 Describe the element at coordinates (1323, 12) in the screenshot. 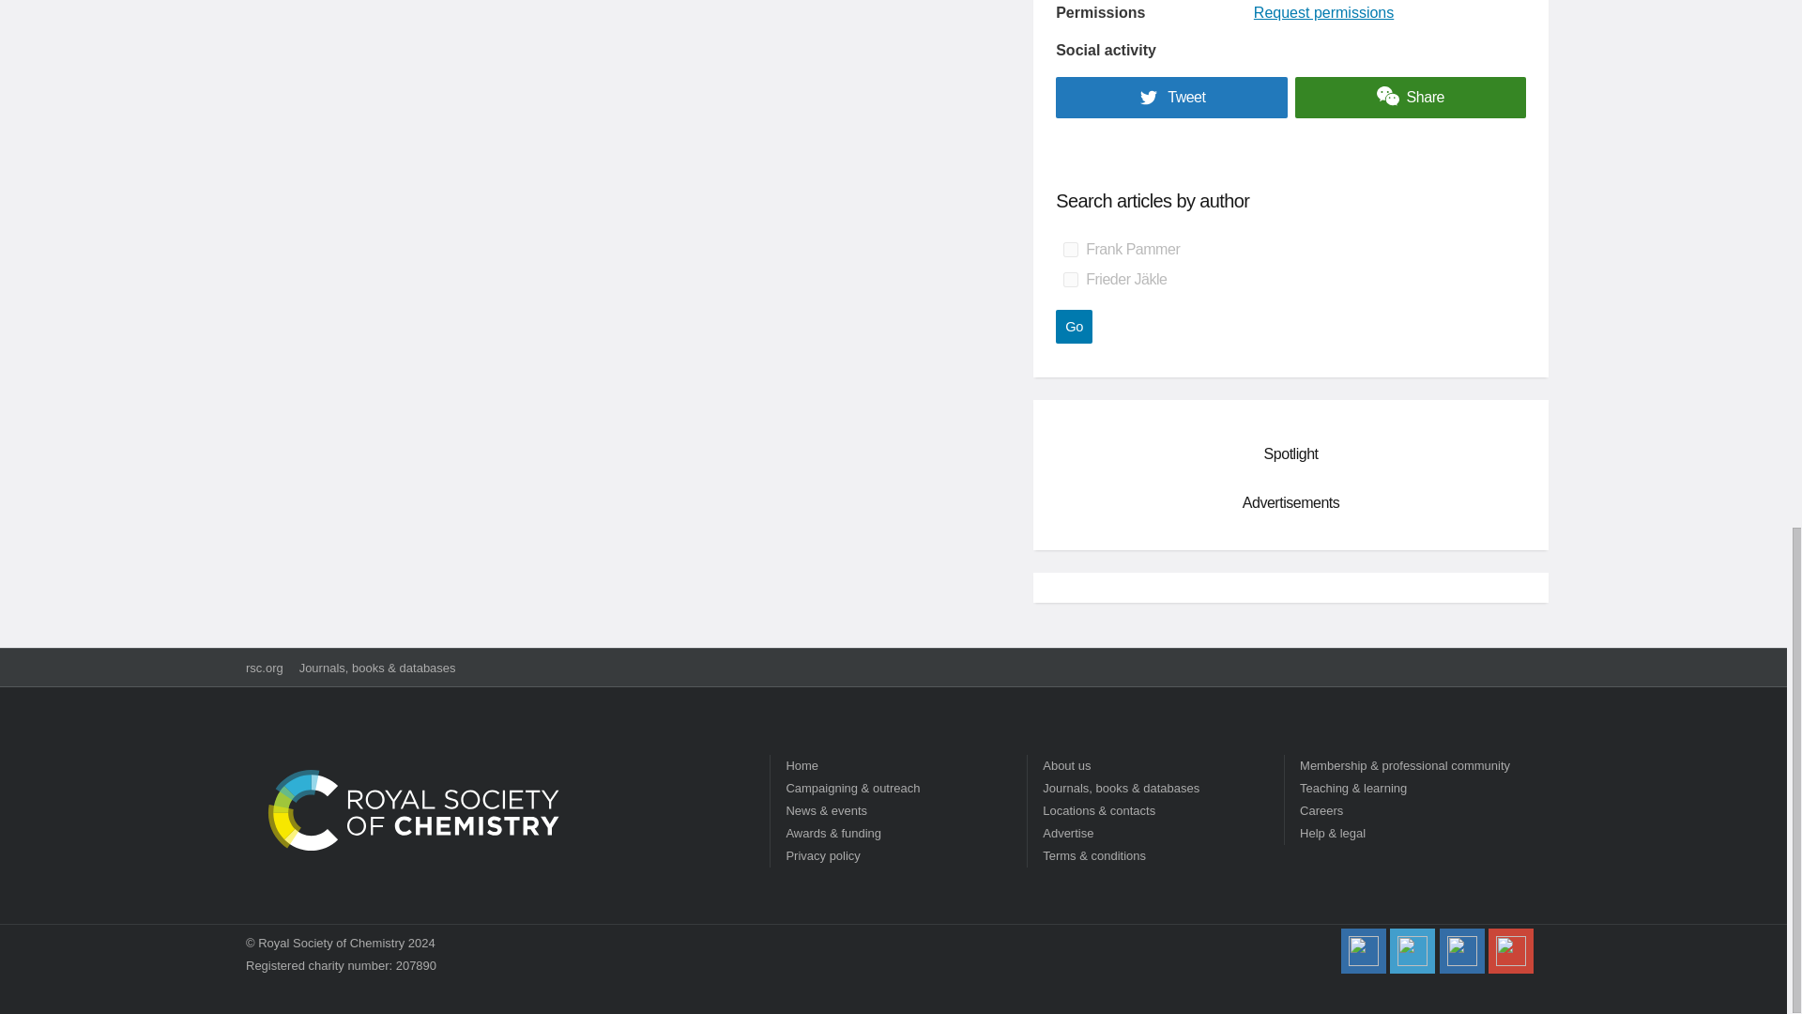

I see `Request permissions` at that location.